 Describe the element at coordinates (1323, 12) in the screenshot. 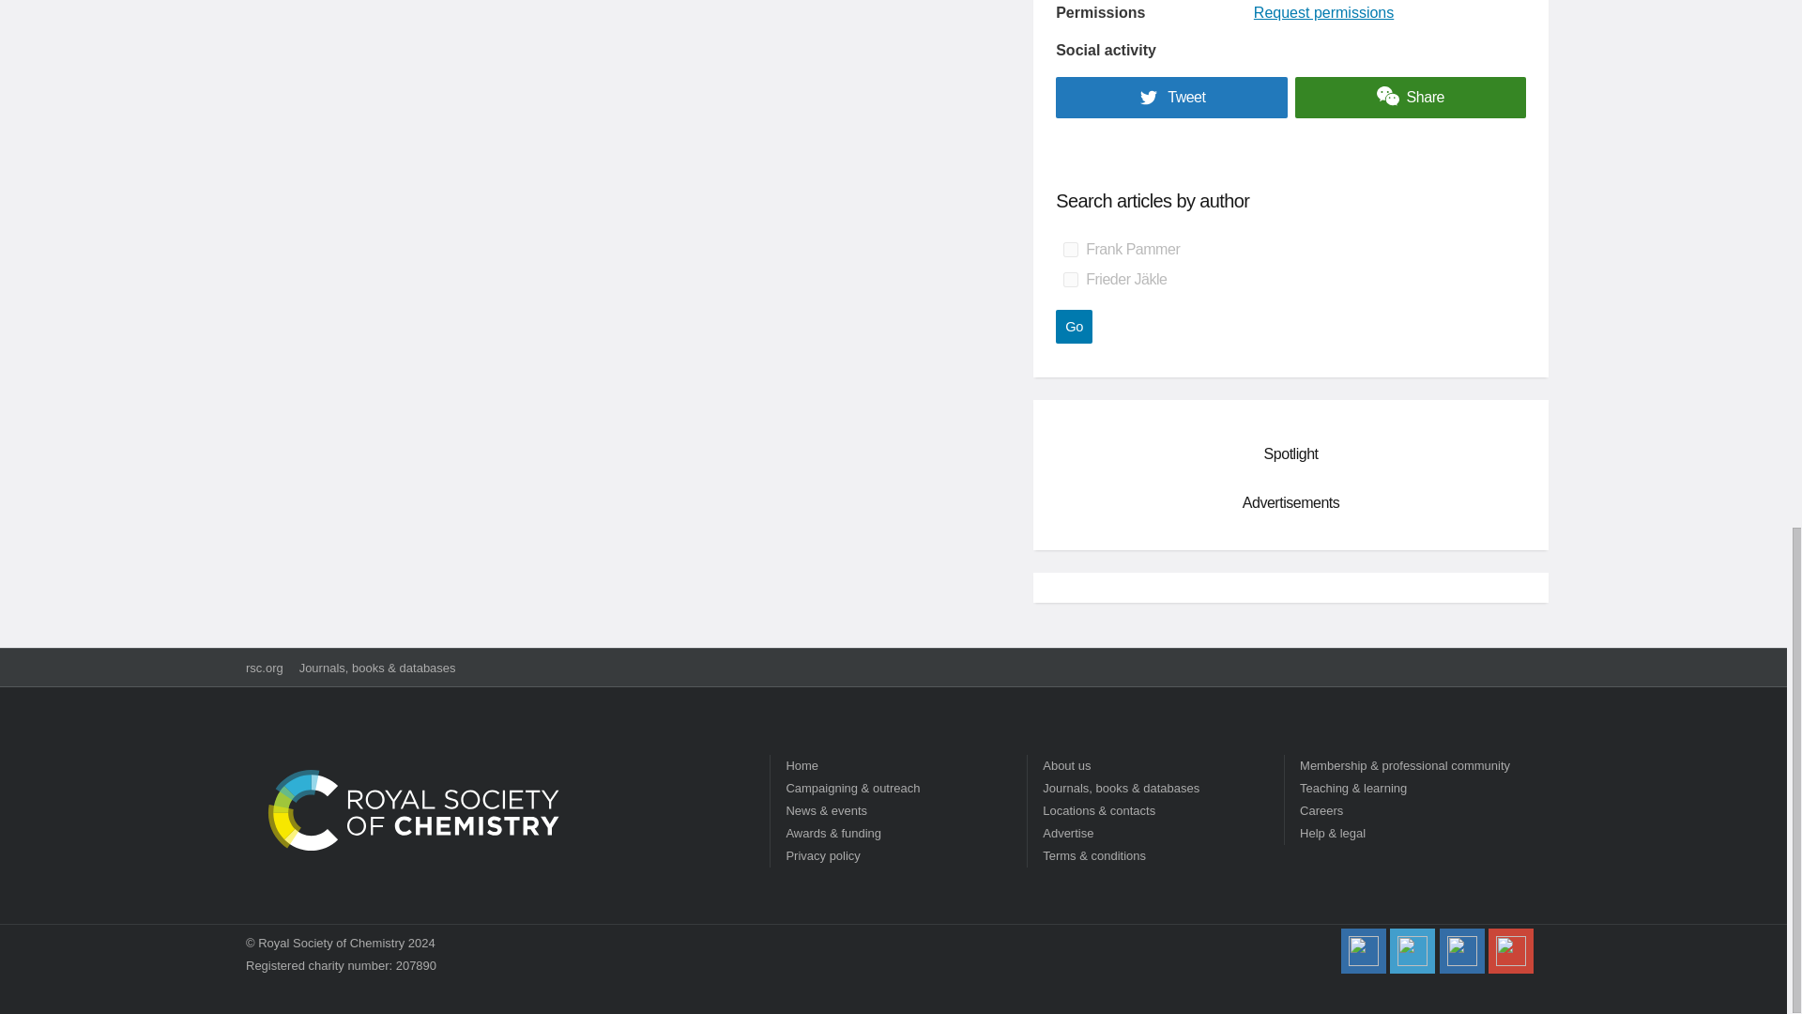

I see `Request permissions` at that location.